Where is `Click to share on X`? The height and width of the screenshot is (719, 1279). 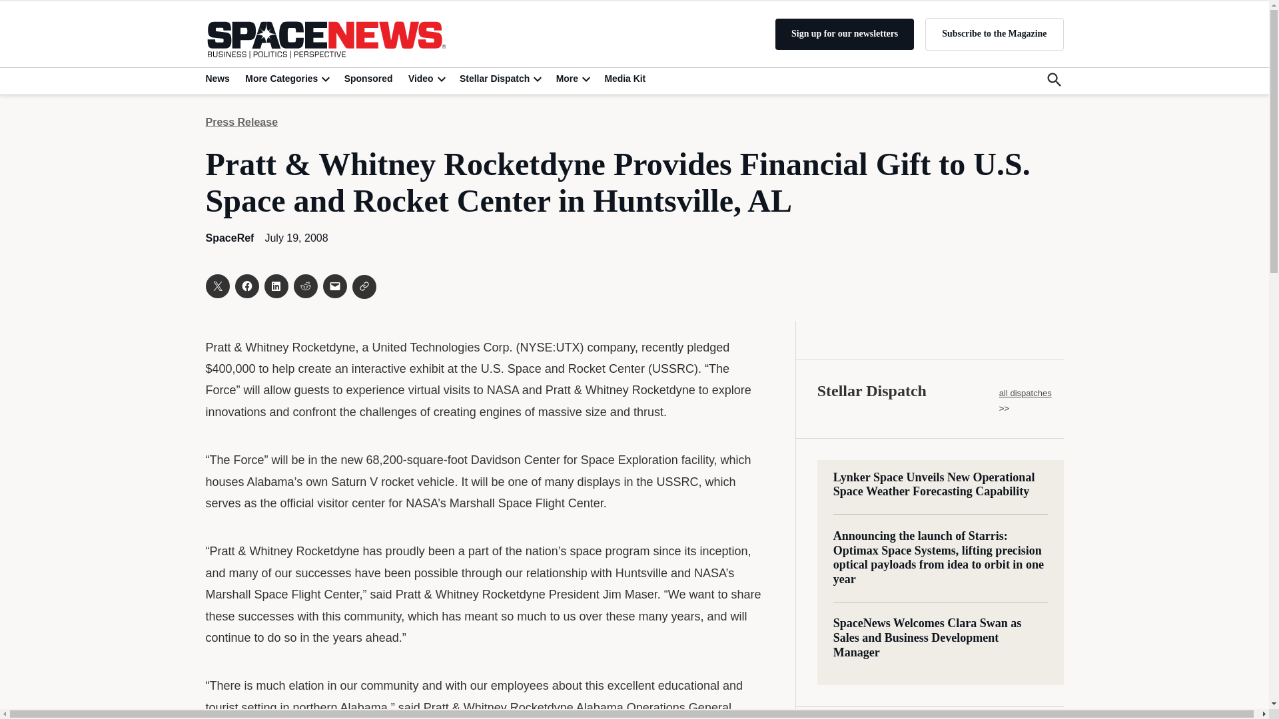
Click to share on X is located at coordinates (216, 286).